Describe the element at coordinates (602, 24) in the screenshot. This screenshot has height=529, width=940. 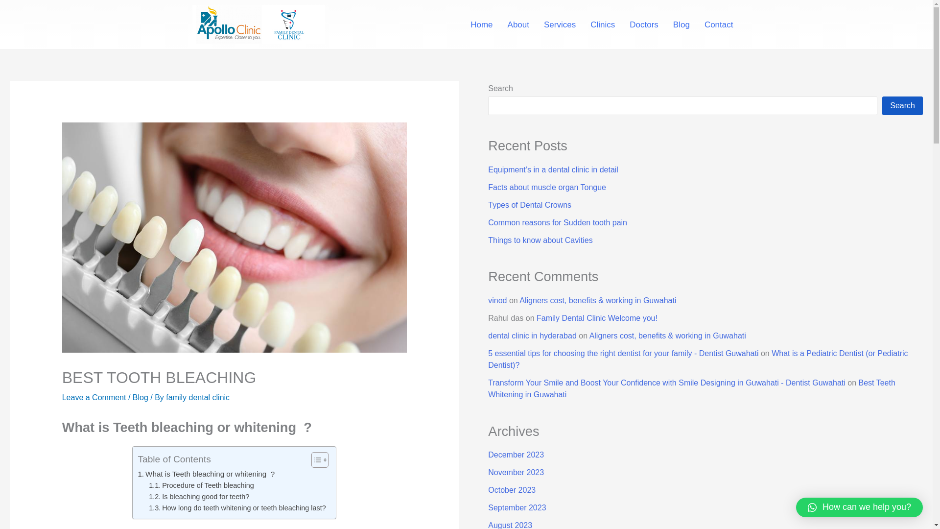
I see `Clinics` at that location.